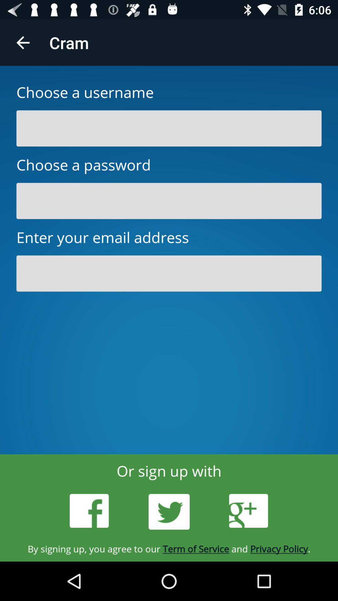 The height and width of the screenshot is (601, 338). I want to click on sign up with facebook, so click(89, 511).